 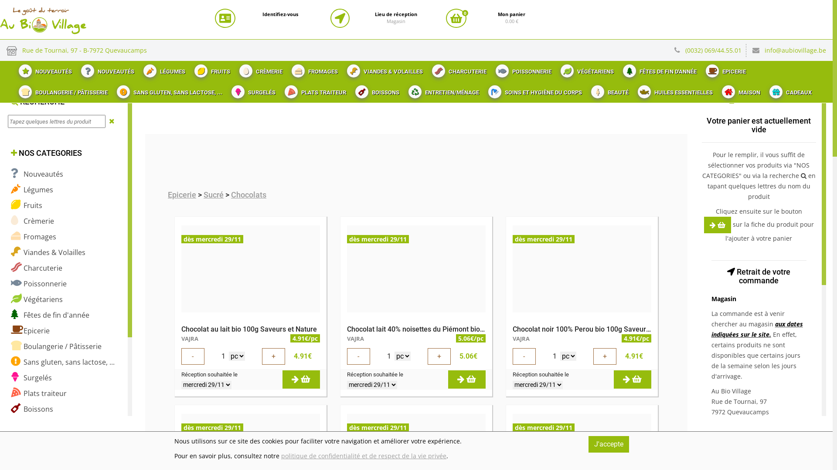 What do you see at coordinates (27, 205) in the screenshot?
I see `Fruits` at bounding box center [27, 205].